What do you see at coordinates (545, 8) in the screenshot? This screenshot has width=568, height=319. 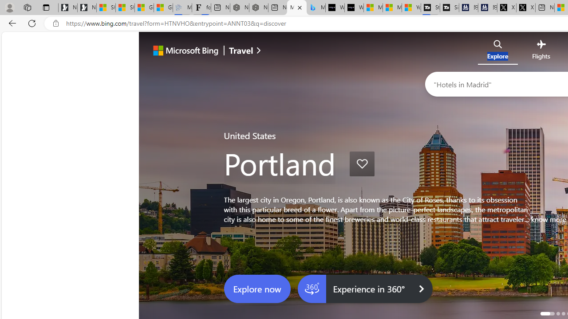 I see `New tab` at bounding box center [545, 8].